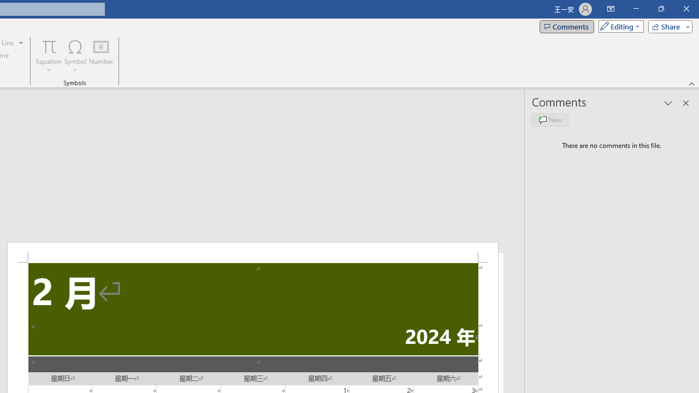  I want to click on Close pane, so click(686, 103).